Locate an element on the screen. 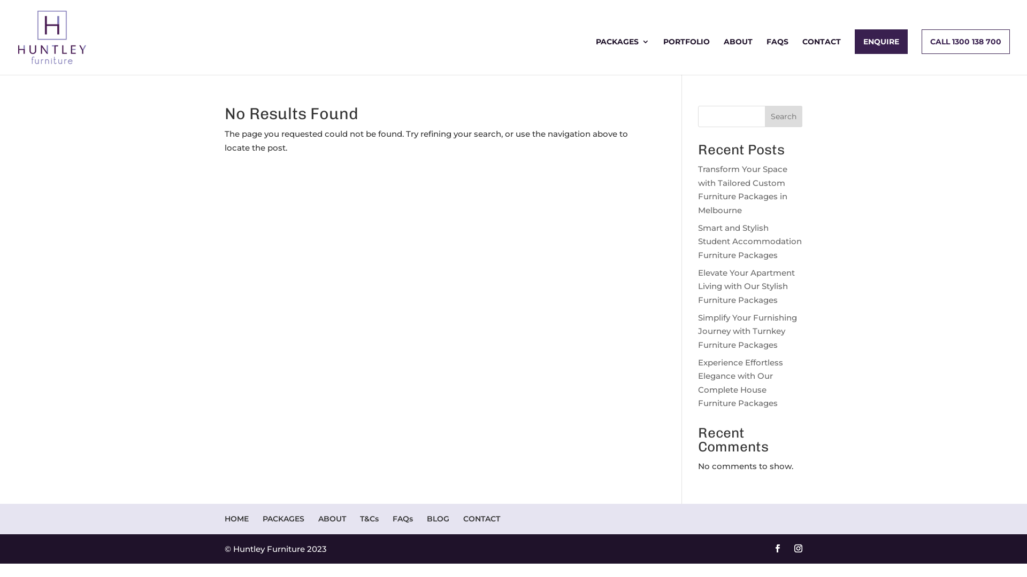 The width and height of the screenshot is (1027, 577). Smart and Stylish Student Accommodation Furniture Packages is located at coordinates (750, 241).